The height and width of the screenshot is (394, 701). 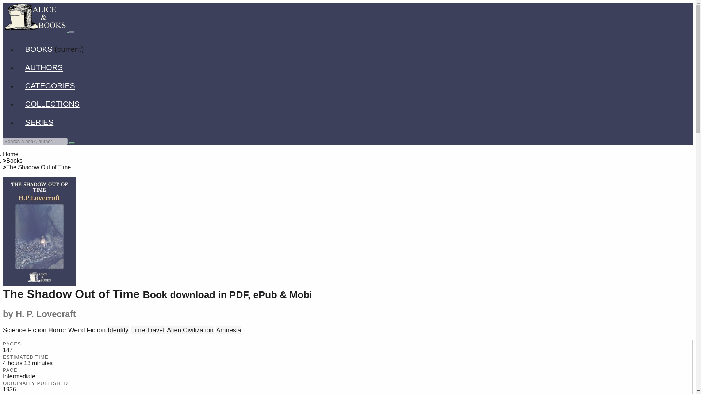 What do you see at coordinates (14, 161) in the screenshot?
I see `Books` at bounding box center [14, 161].